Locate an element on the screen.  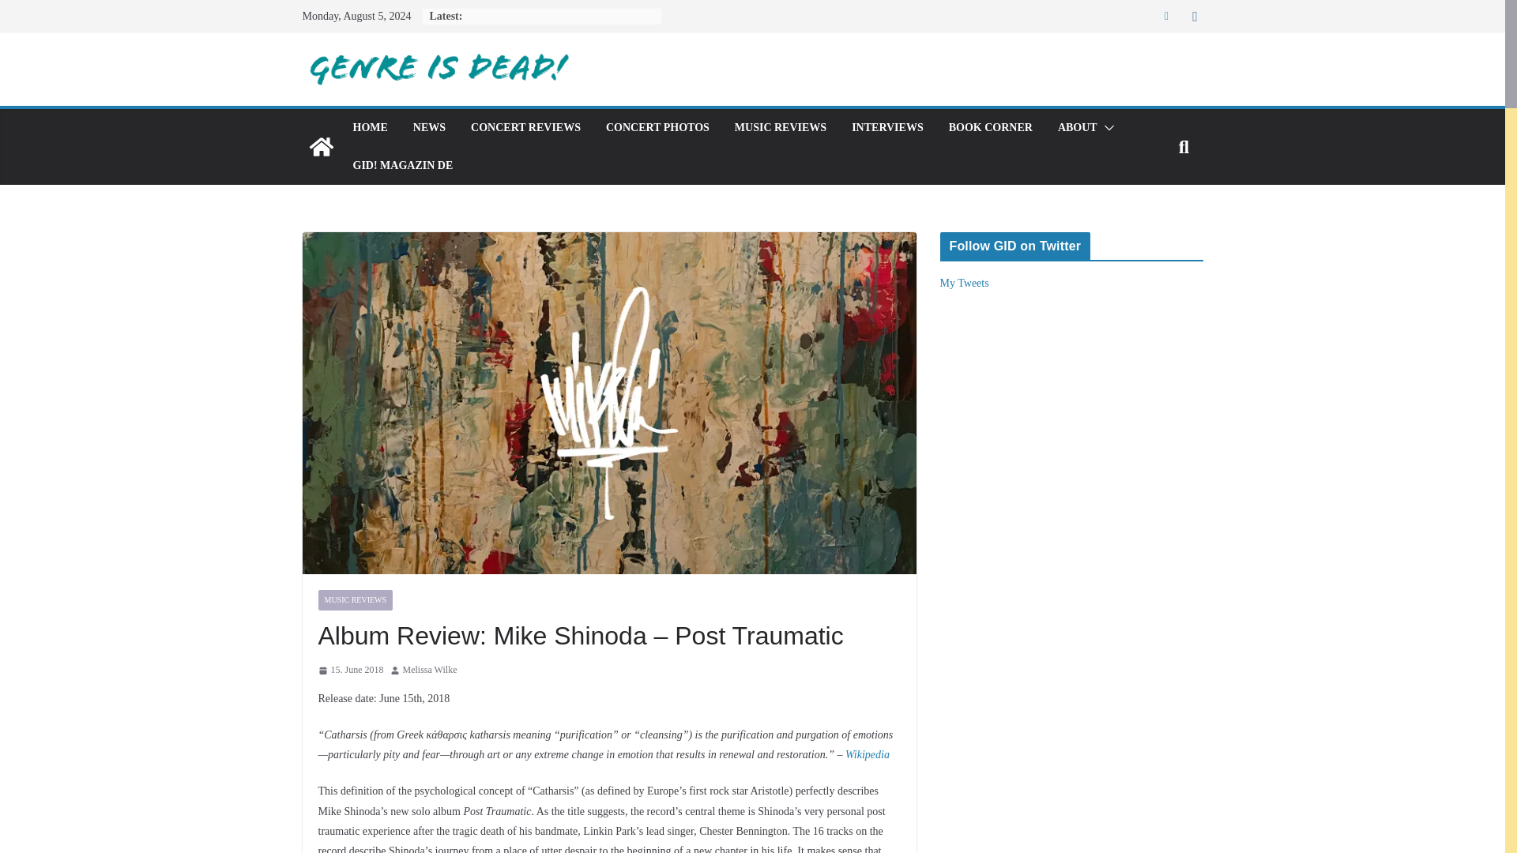
CONCERT PHOTOS is located at coordinates (657, 128).